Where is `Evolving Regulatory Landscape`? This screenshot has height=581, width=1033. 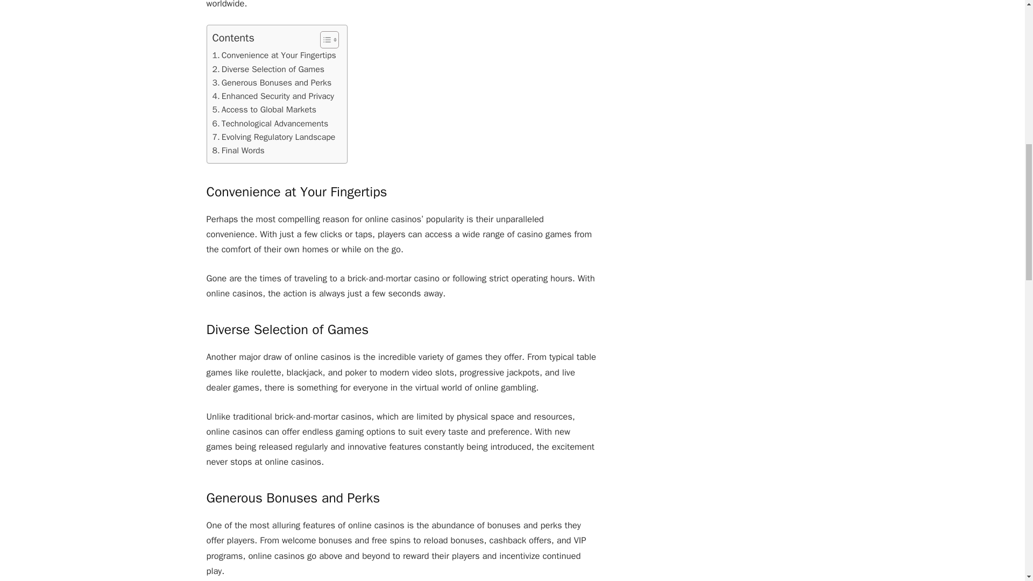 Evolving Regulatory Landscape is located at coordinates (273, 137).